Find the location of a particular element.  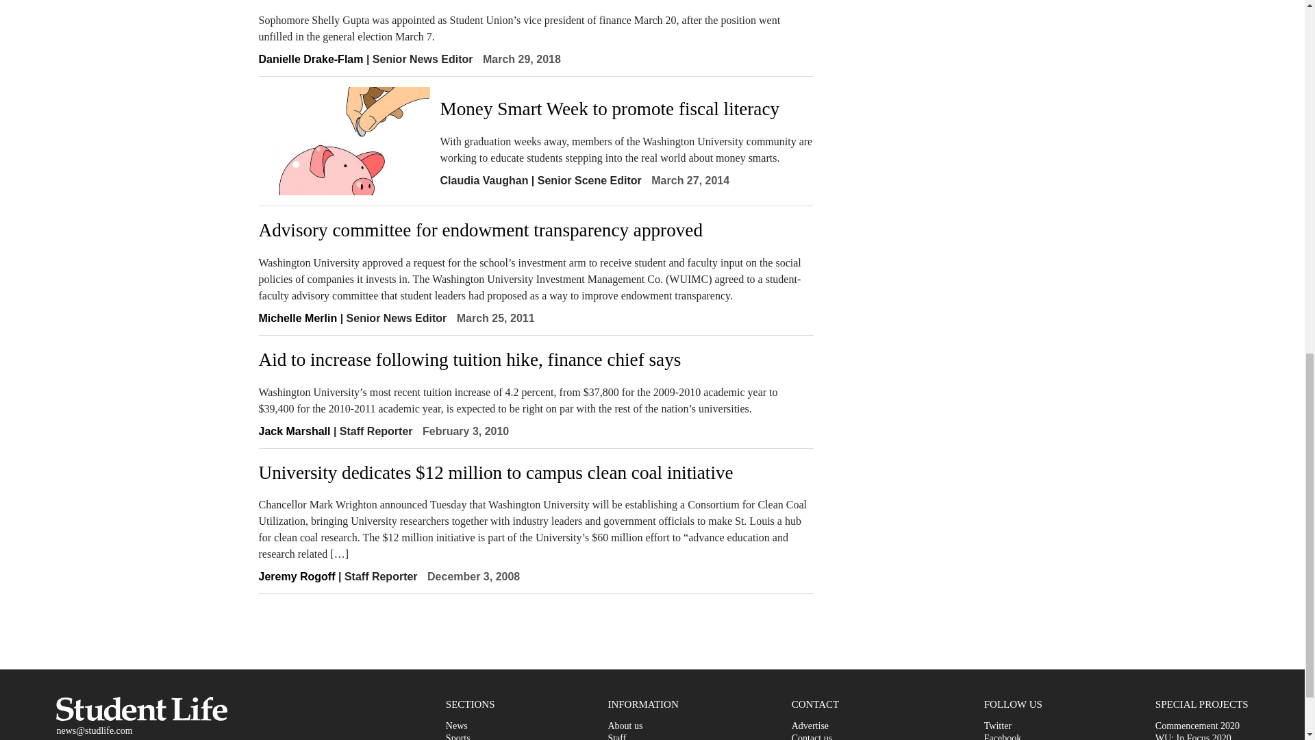

Danielle Drake-Flam is located at coordinates (311, 59).